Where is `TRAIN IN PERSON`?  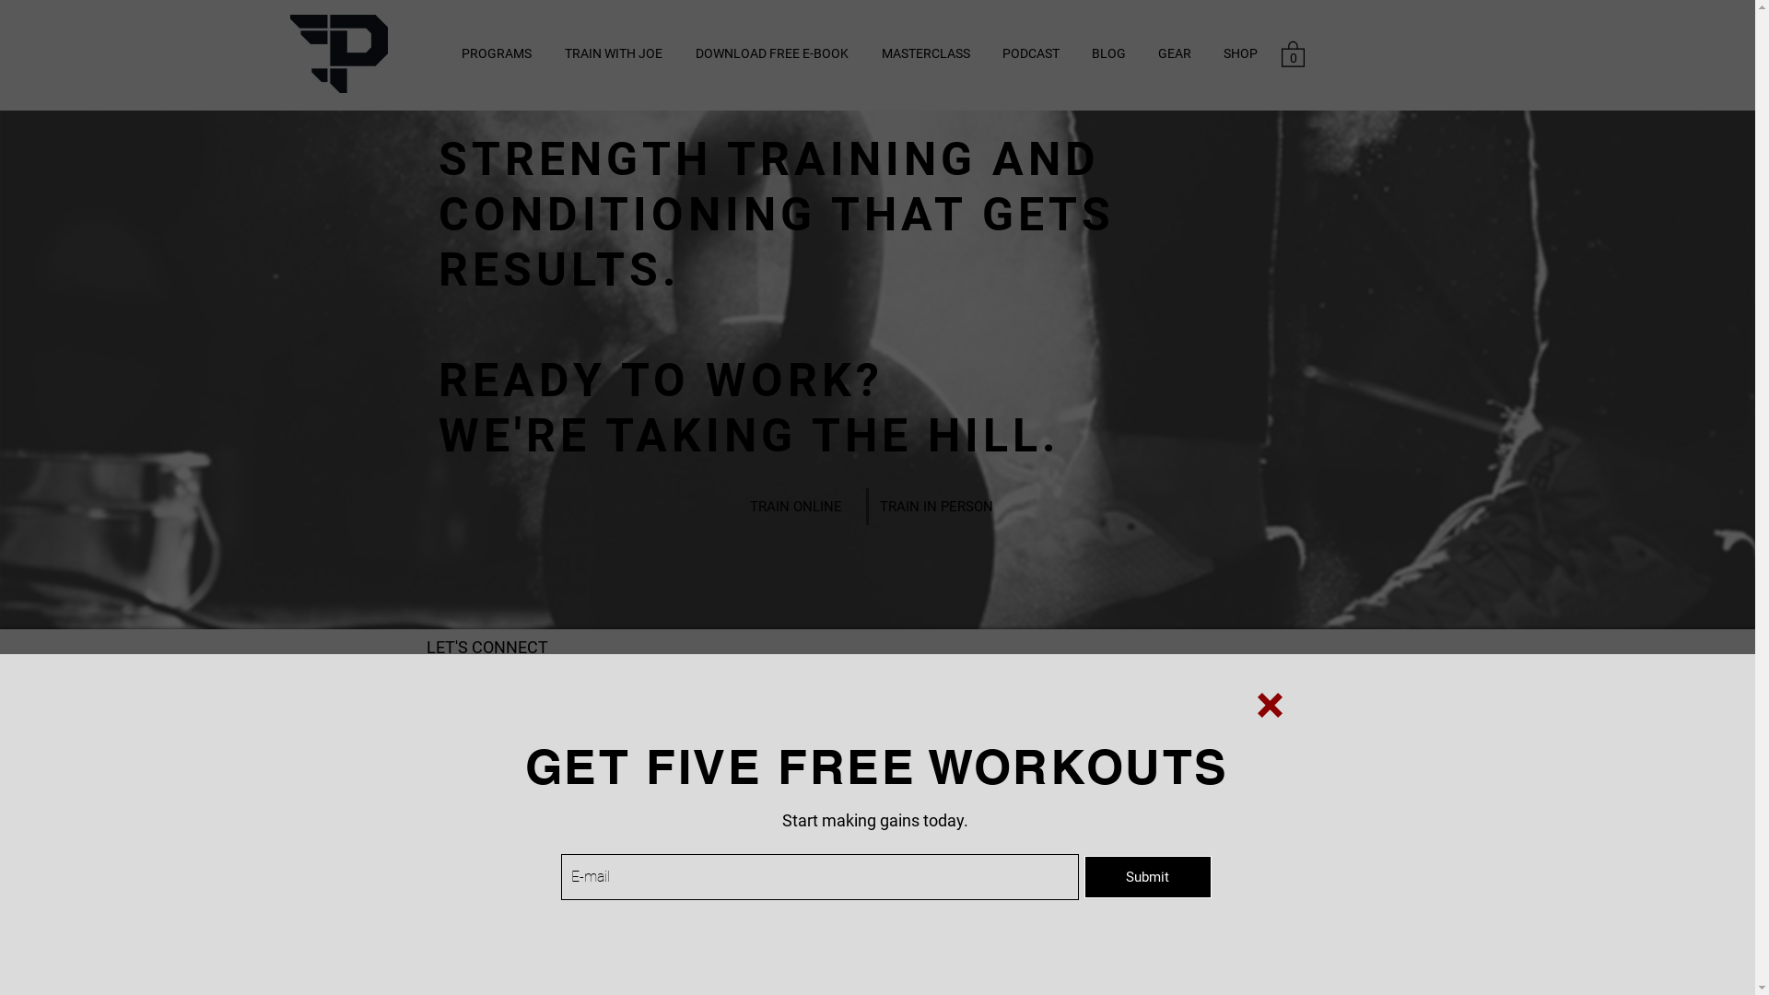 TRAIN IN PERSON is located at coordinates (936, 507).